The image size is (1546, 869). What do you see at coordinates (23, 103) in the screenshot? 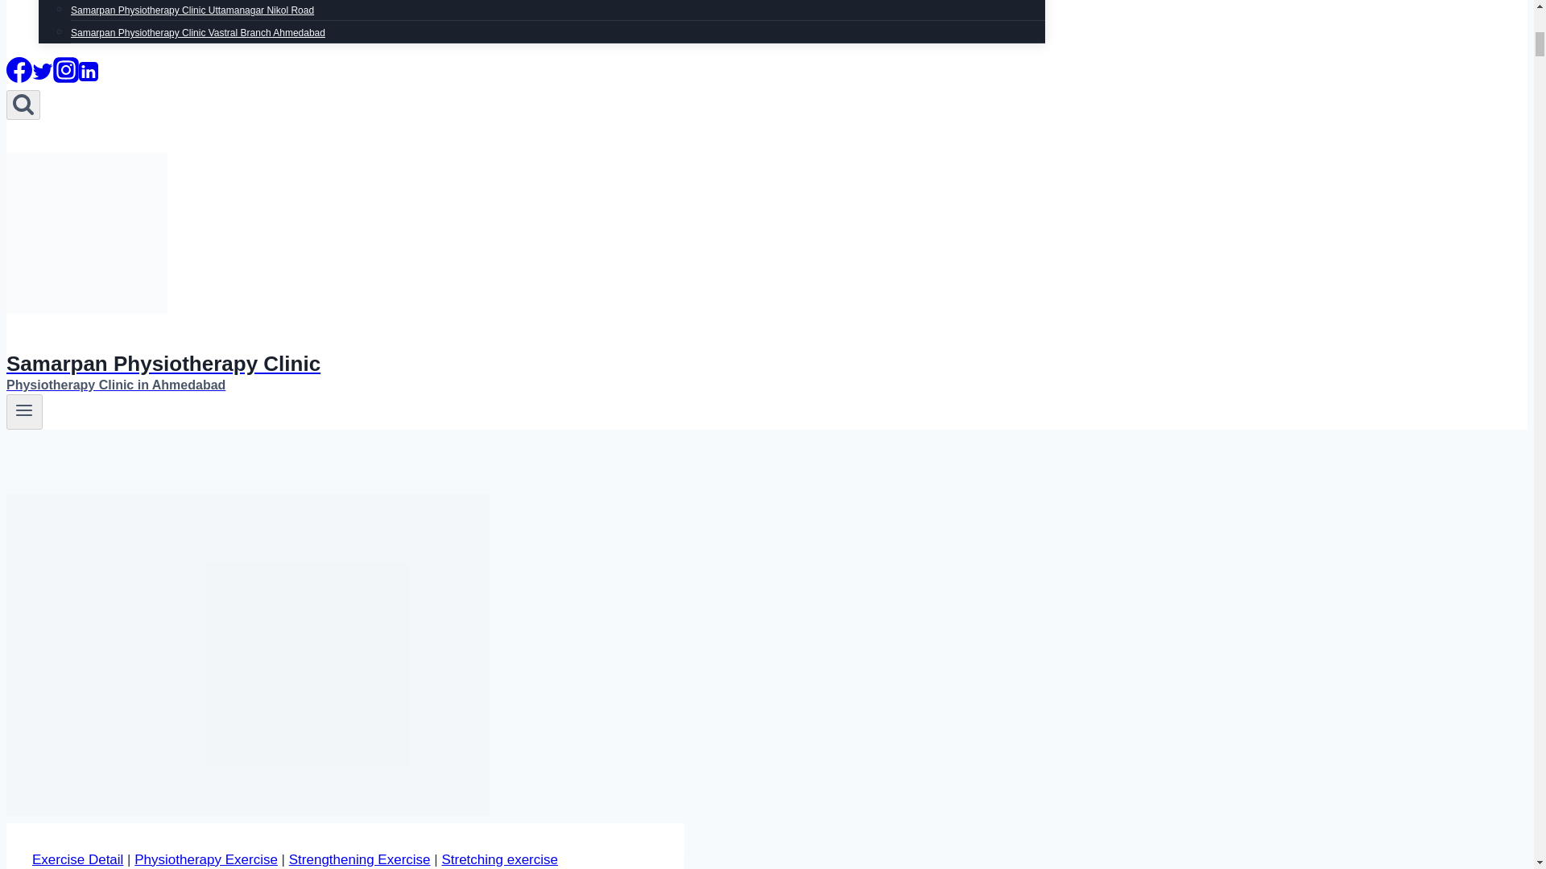
I see `Search` at bounding box center [23, 103].